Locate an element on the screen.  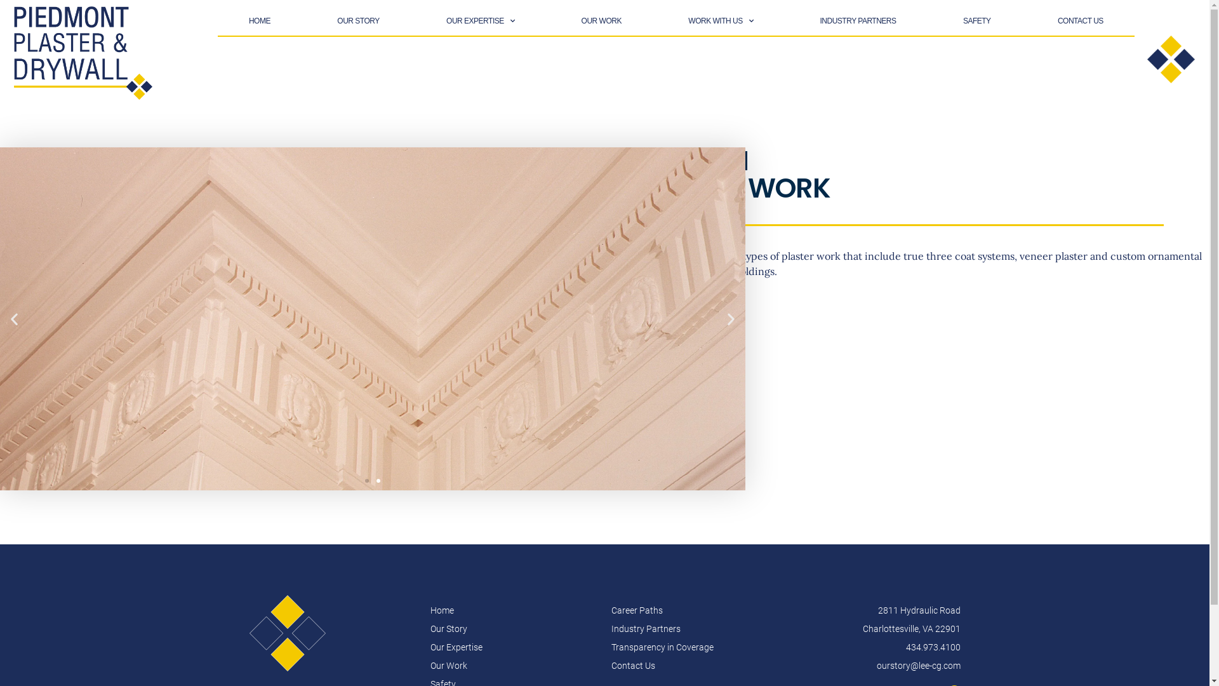
Contact Us is located at coordinates (695, 666).